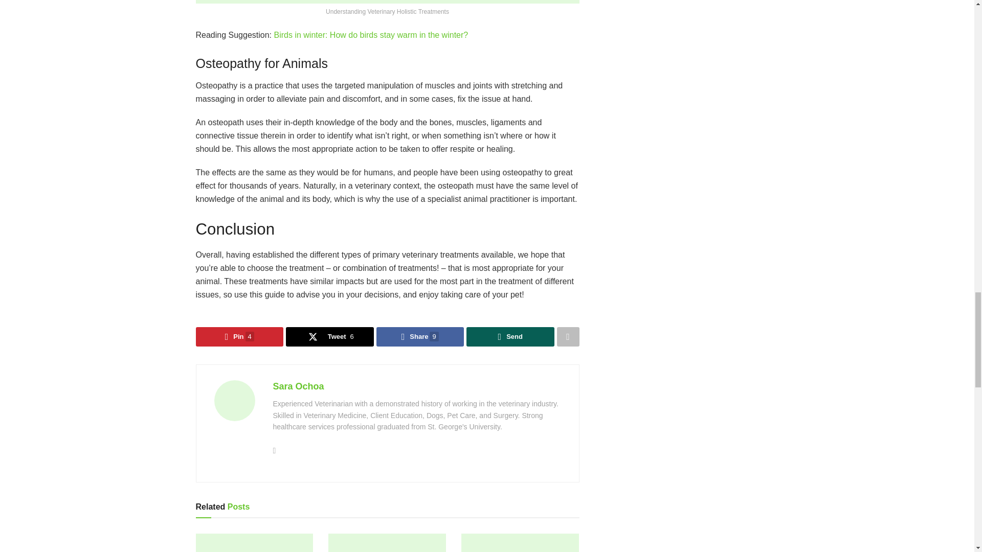 The width and height of the screenshot is (982, 552). What do you see at coordinates (520, 543) in the screenshot?
I see `How to Prevent Hip Dysplasia in Dogs` at bounding box center [520, 543].